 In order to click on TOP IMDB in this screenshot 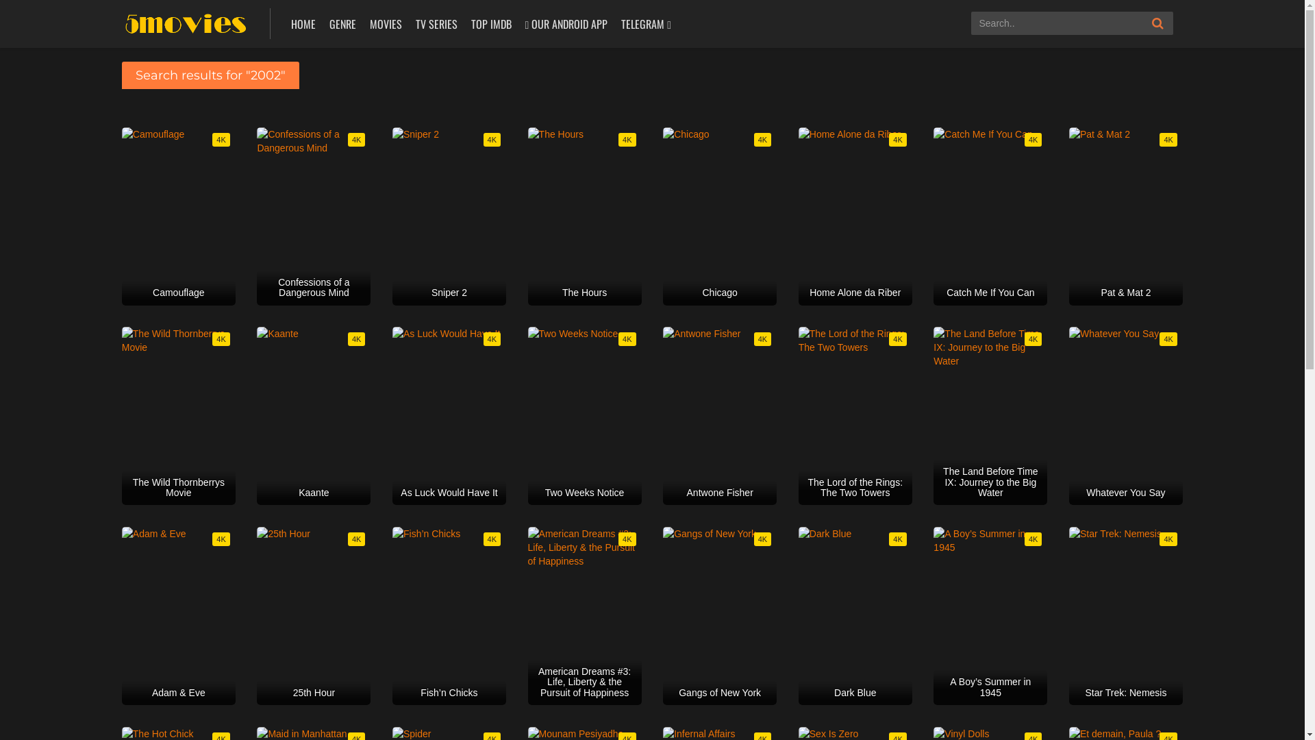, I will do `click(490, 24)`.